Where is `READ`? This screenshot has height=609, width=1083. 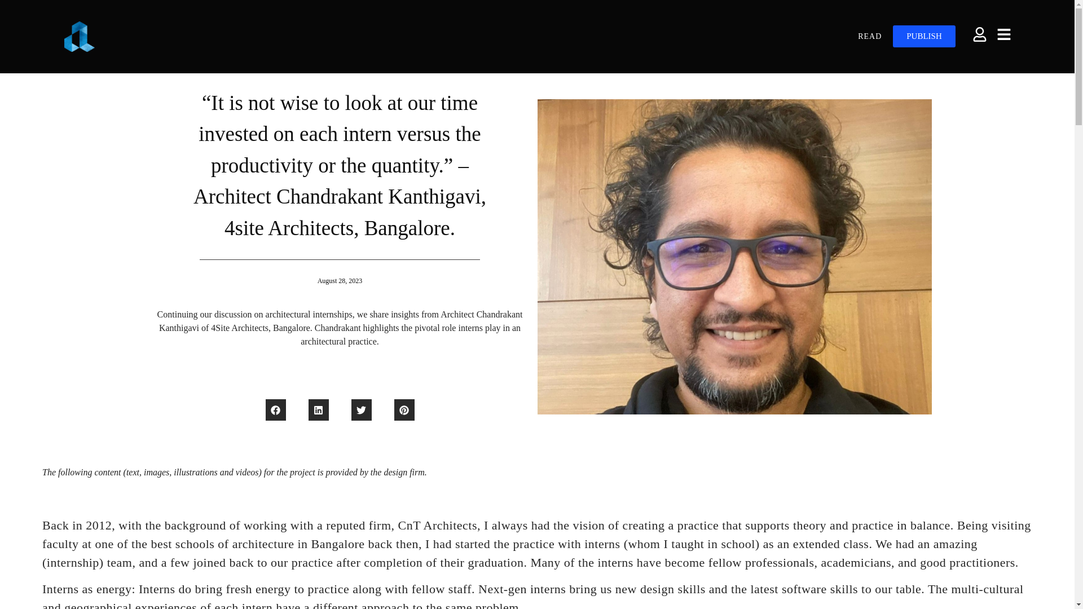 READ is located at coordinates (869, 37).